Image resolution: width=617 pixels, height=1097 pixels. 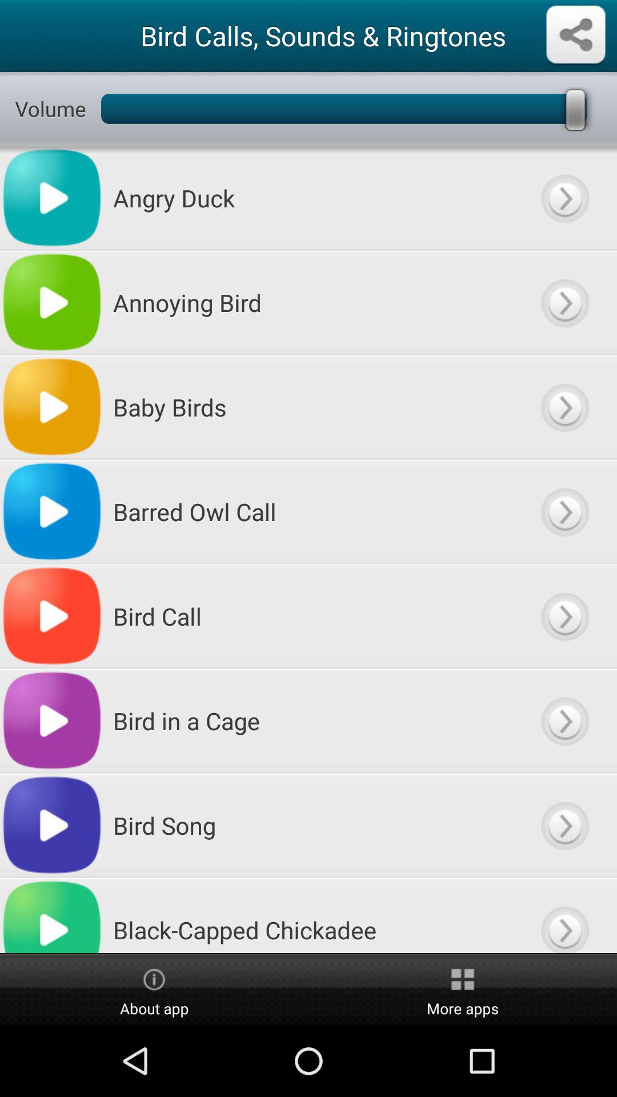 What do you see at coordinates (564, 407) in the screenshot?
I see `select item` at bounding box center [564, 407].